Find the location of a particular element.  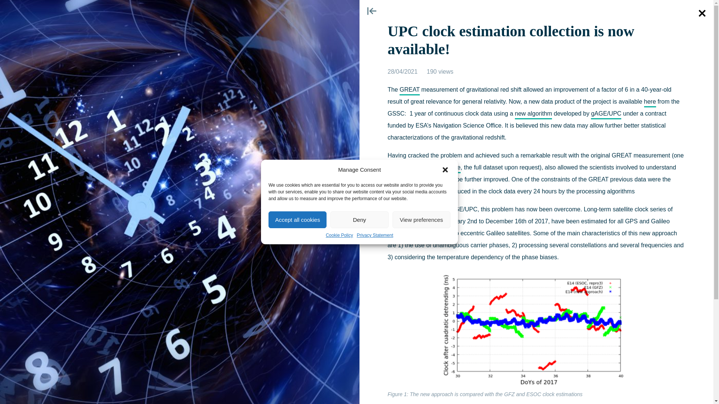

here is located at coordinates (455, 168).